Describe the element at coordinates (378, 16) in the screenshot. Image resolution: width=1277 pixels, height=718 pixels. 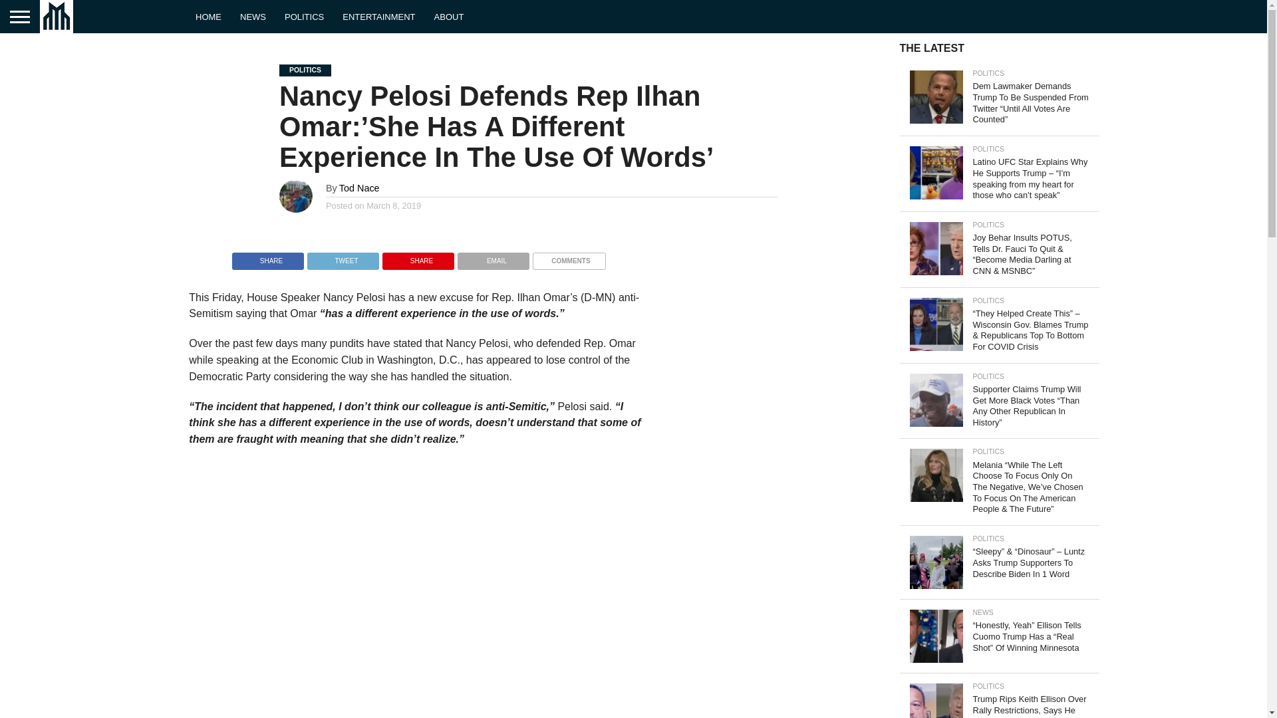
I see `ENTERTAINMENT` at that location.